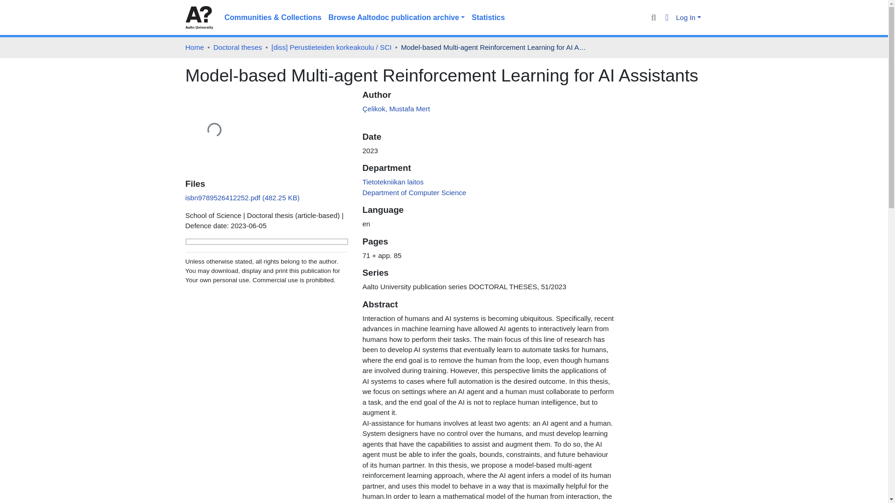  Describe the element at coordinates (668, 18) in the screenshot. I see `Language switch` at that location.